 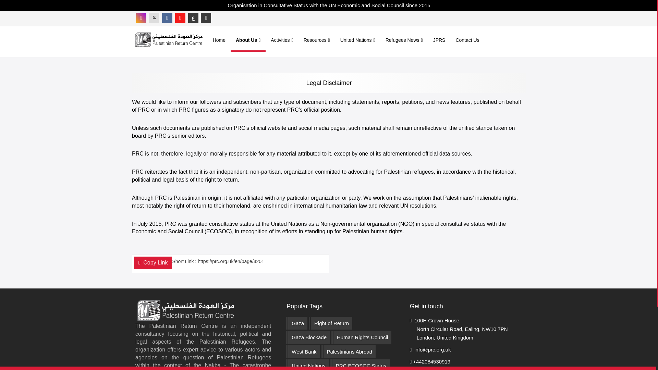 I want to click on Arabic, so click(x=193, y=17).